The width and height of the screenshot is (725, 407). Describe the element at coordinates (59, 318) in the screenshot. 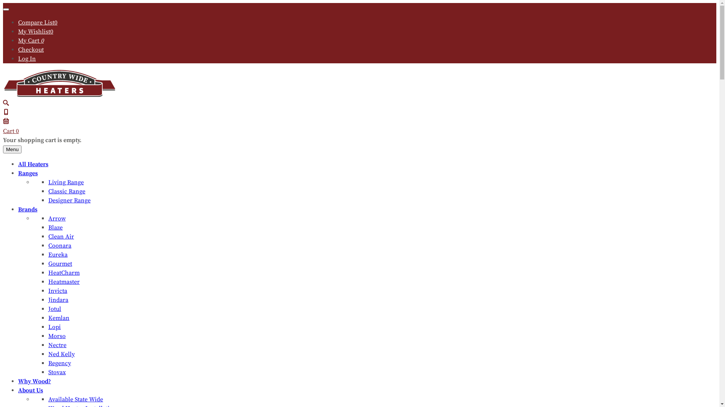

I see `Kemlan` at that location.